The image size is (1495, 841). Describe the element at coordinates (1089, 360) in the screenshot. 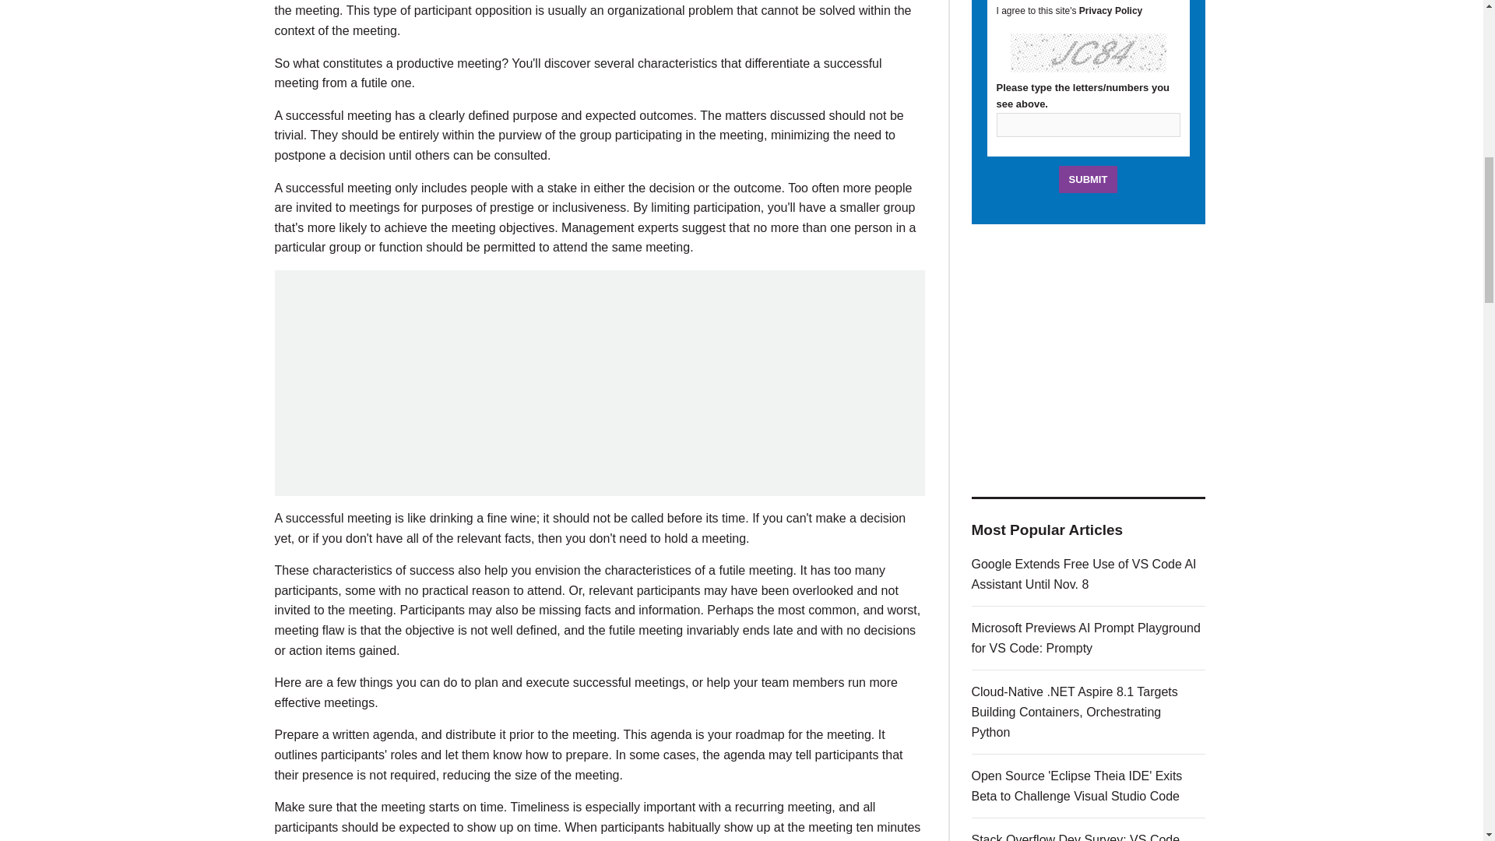

I see `3rd party ad content` at that location.